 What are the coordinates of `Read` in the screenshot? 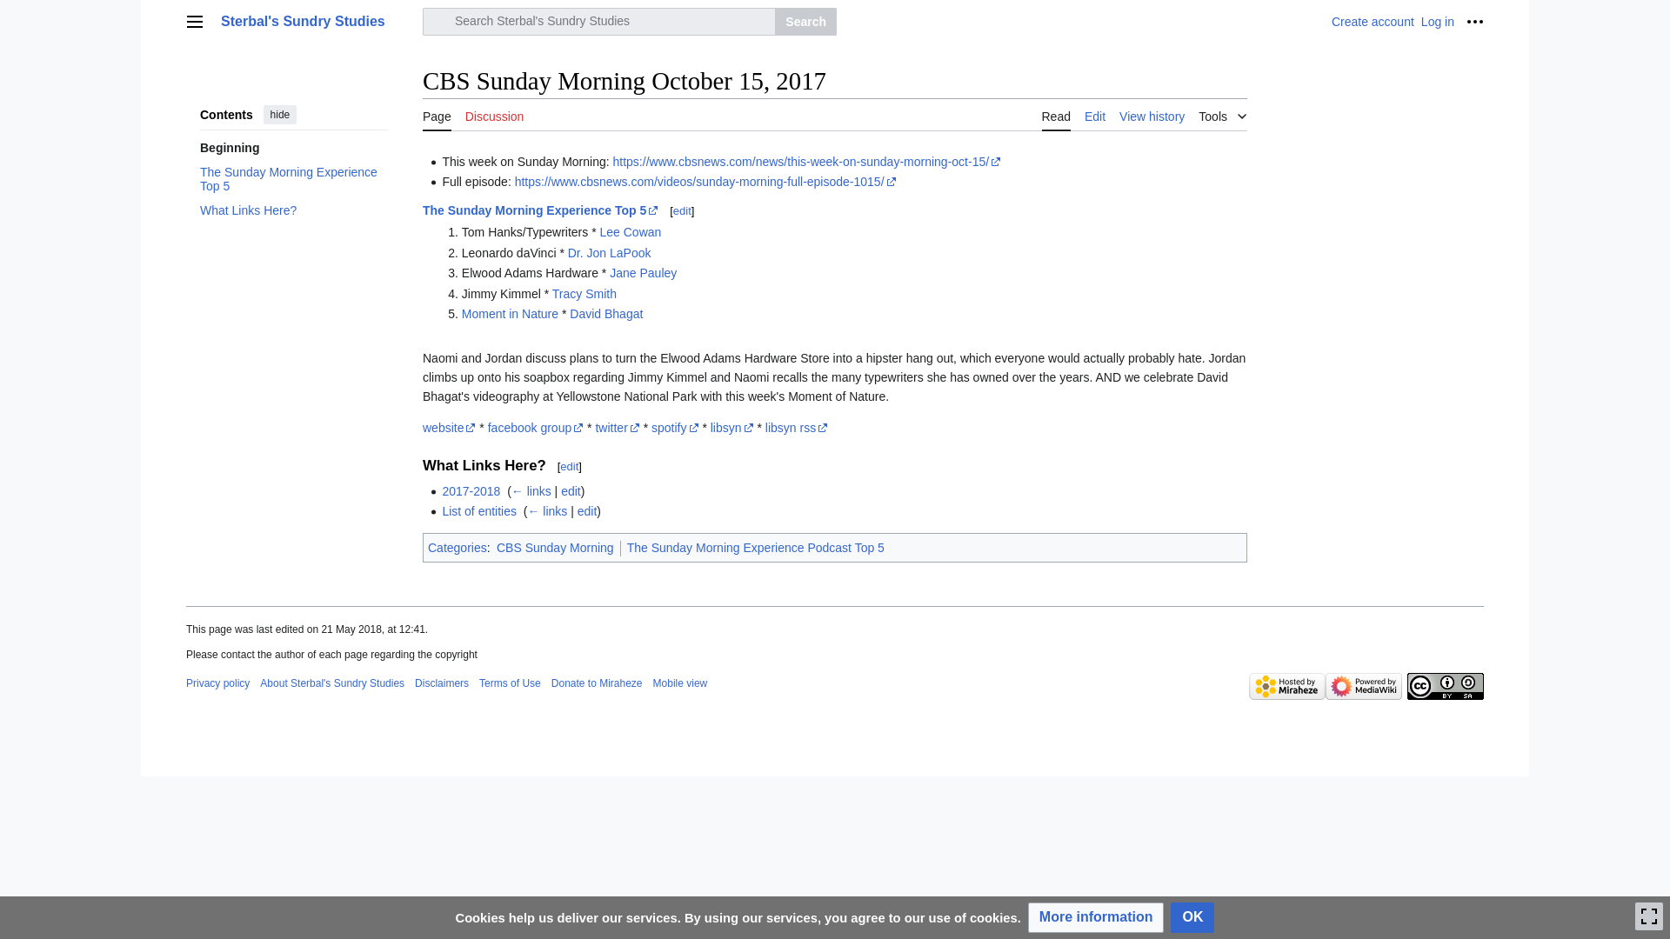 It's located at (1056, 115).